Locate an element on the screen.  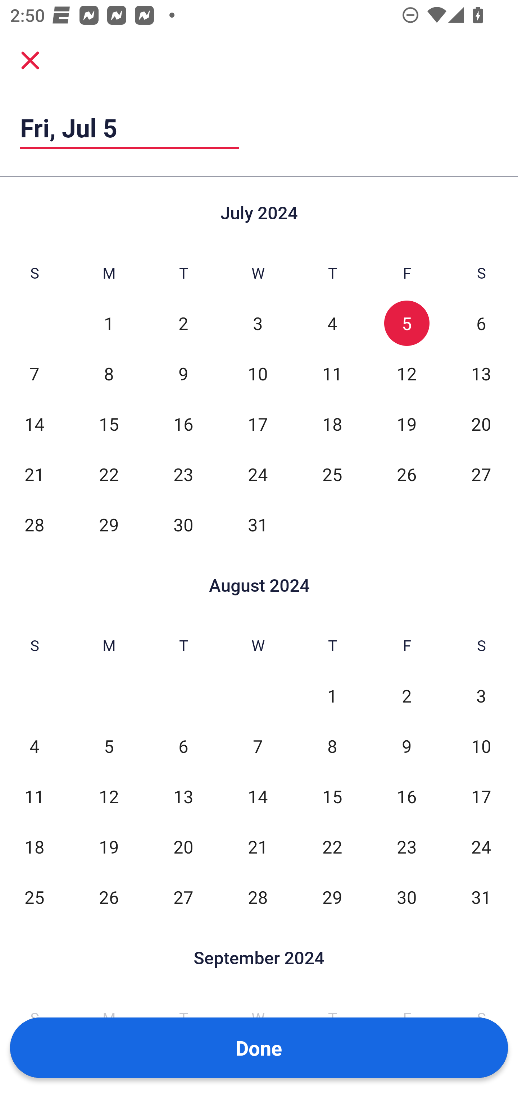
9 Tue, Jul 9, Not Selected is located at coordinates (183, 374).